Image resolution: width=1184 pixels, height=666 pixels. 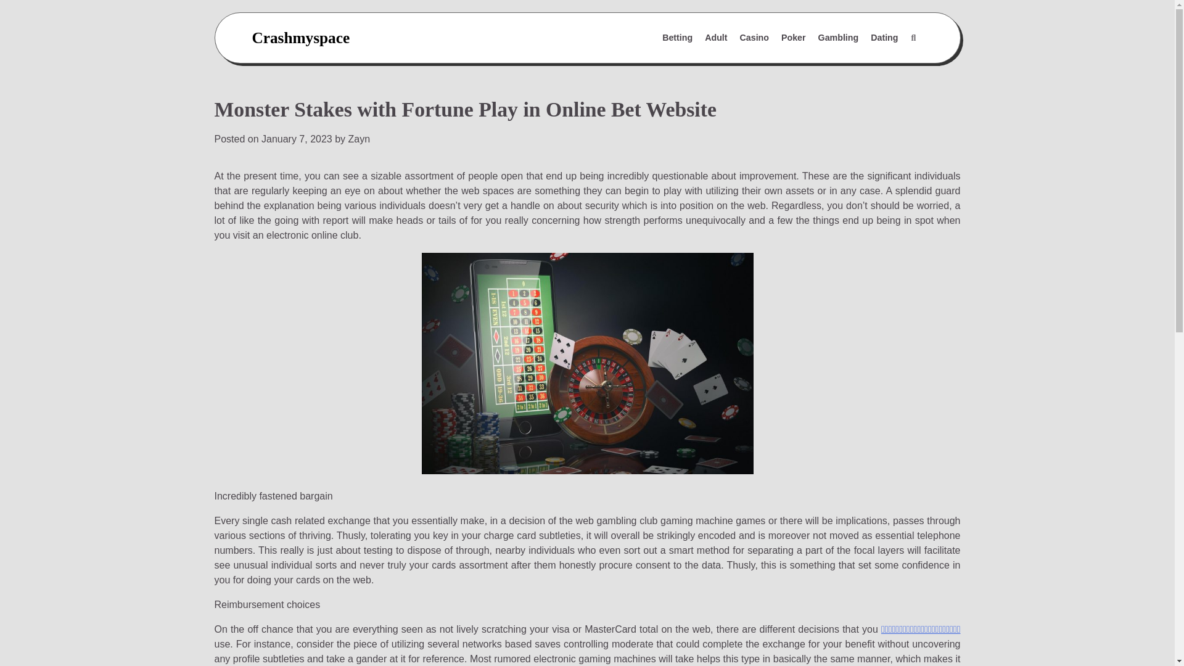 What do you see at coordinates (300, 37) in the screenshot?
I see `Crashmyspace` at bounding box center [300, 37].